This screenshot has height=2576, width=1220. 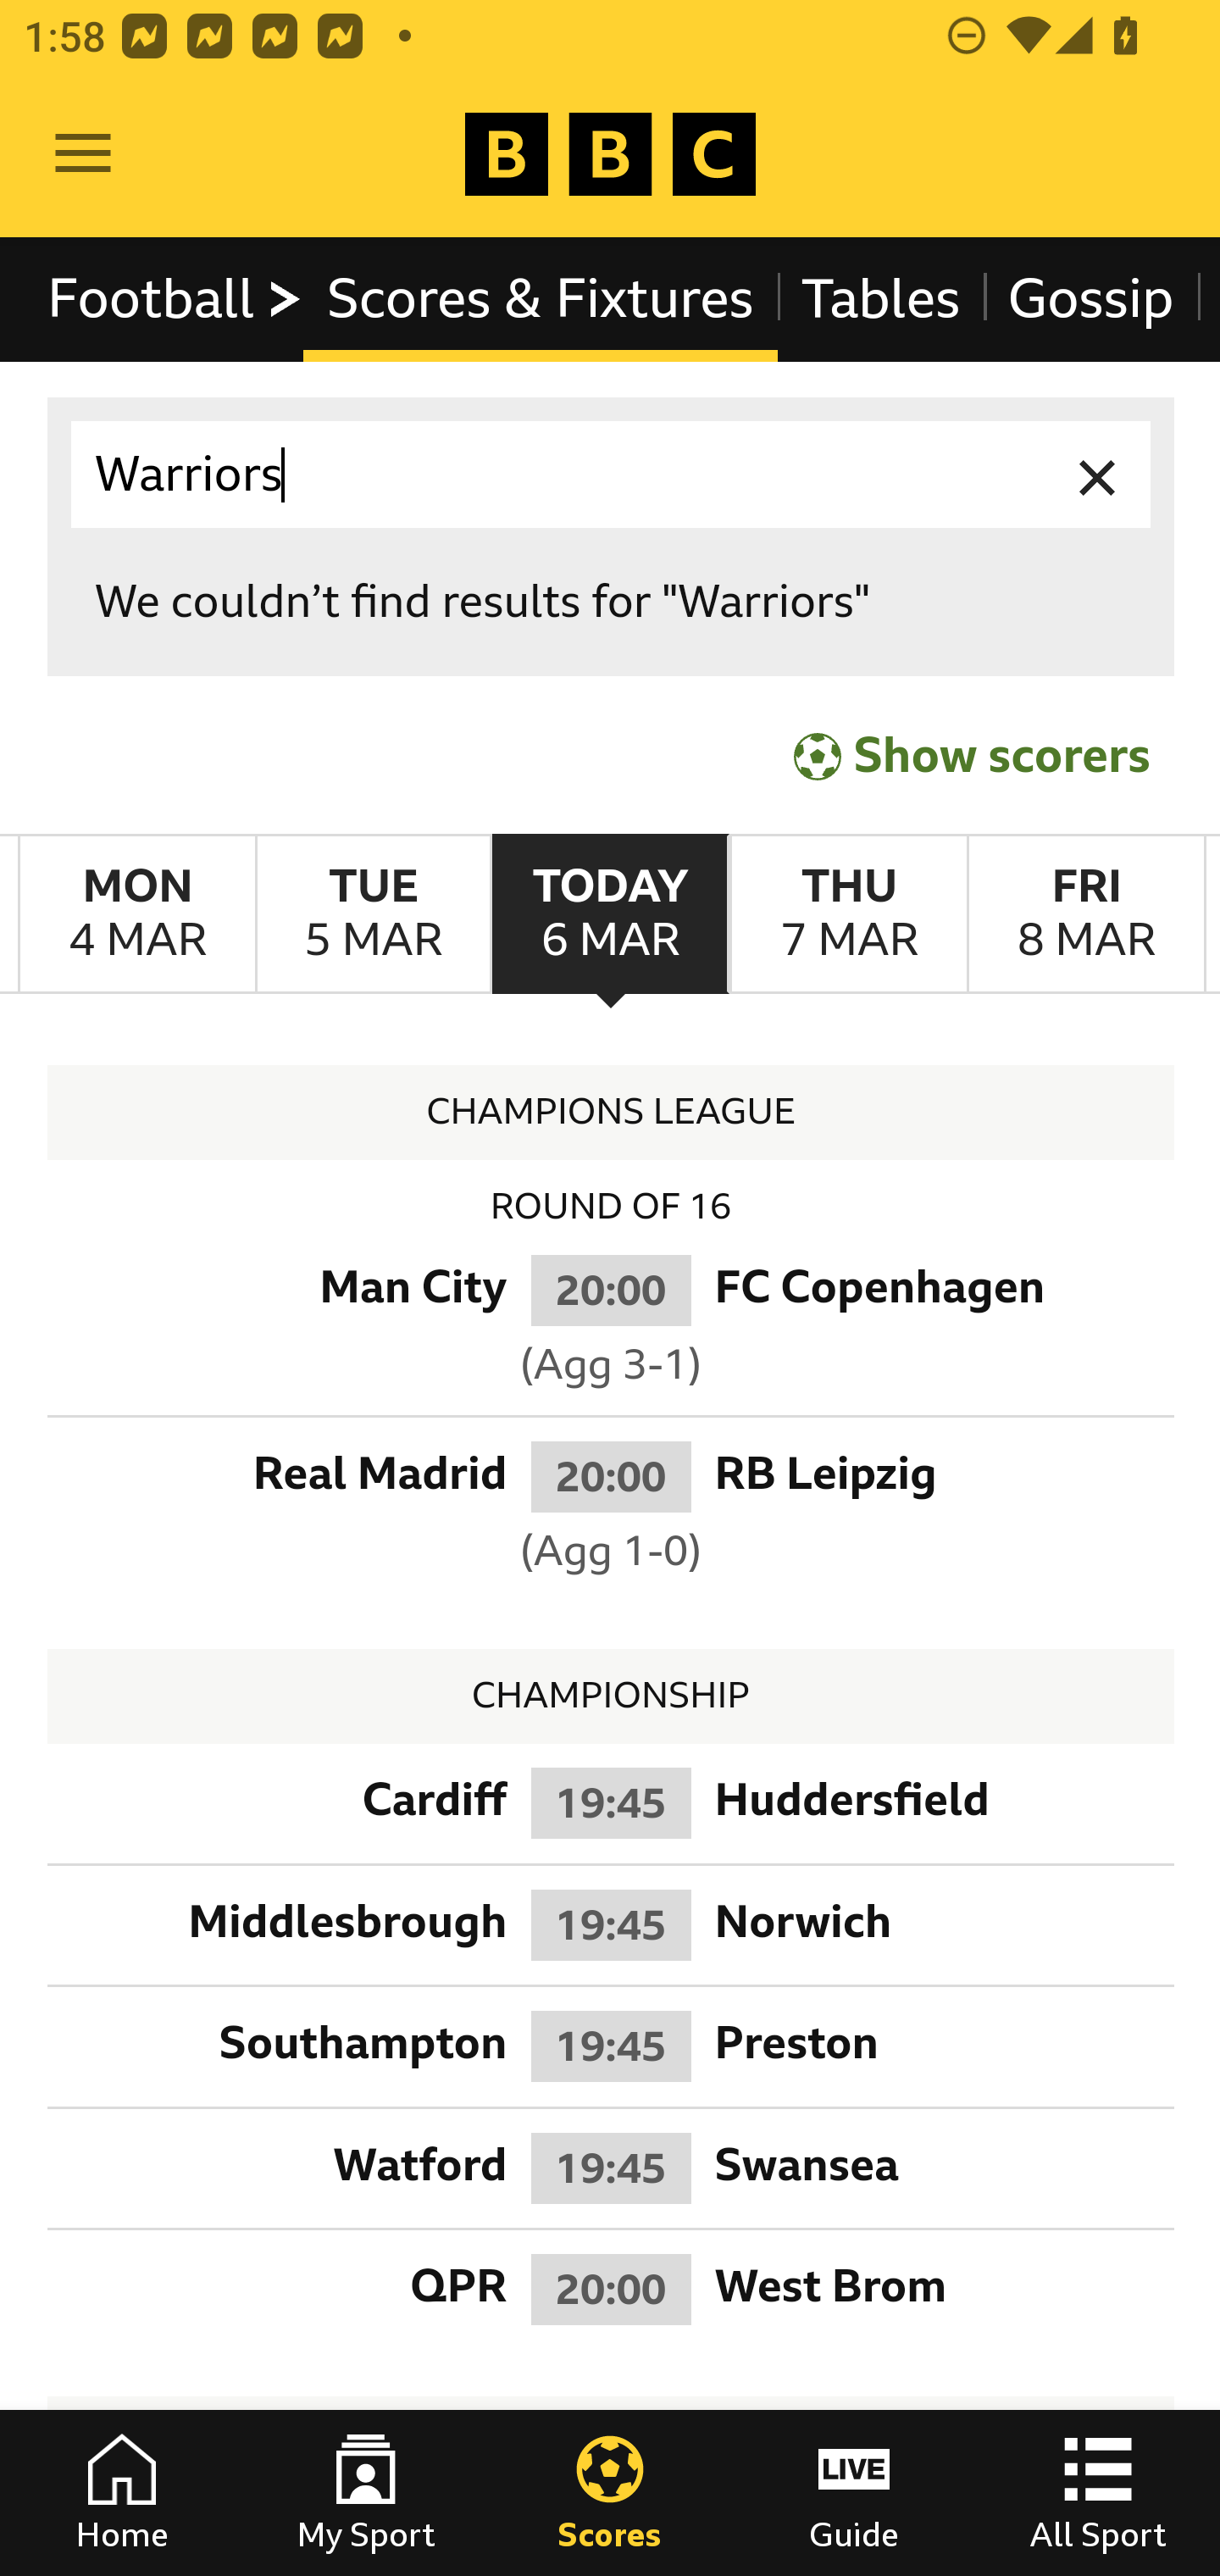 What do you see at coordinates (1098, 2493) in the screenshot?
I see `All Sport` at bounding box center [1098, 2493].